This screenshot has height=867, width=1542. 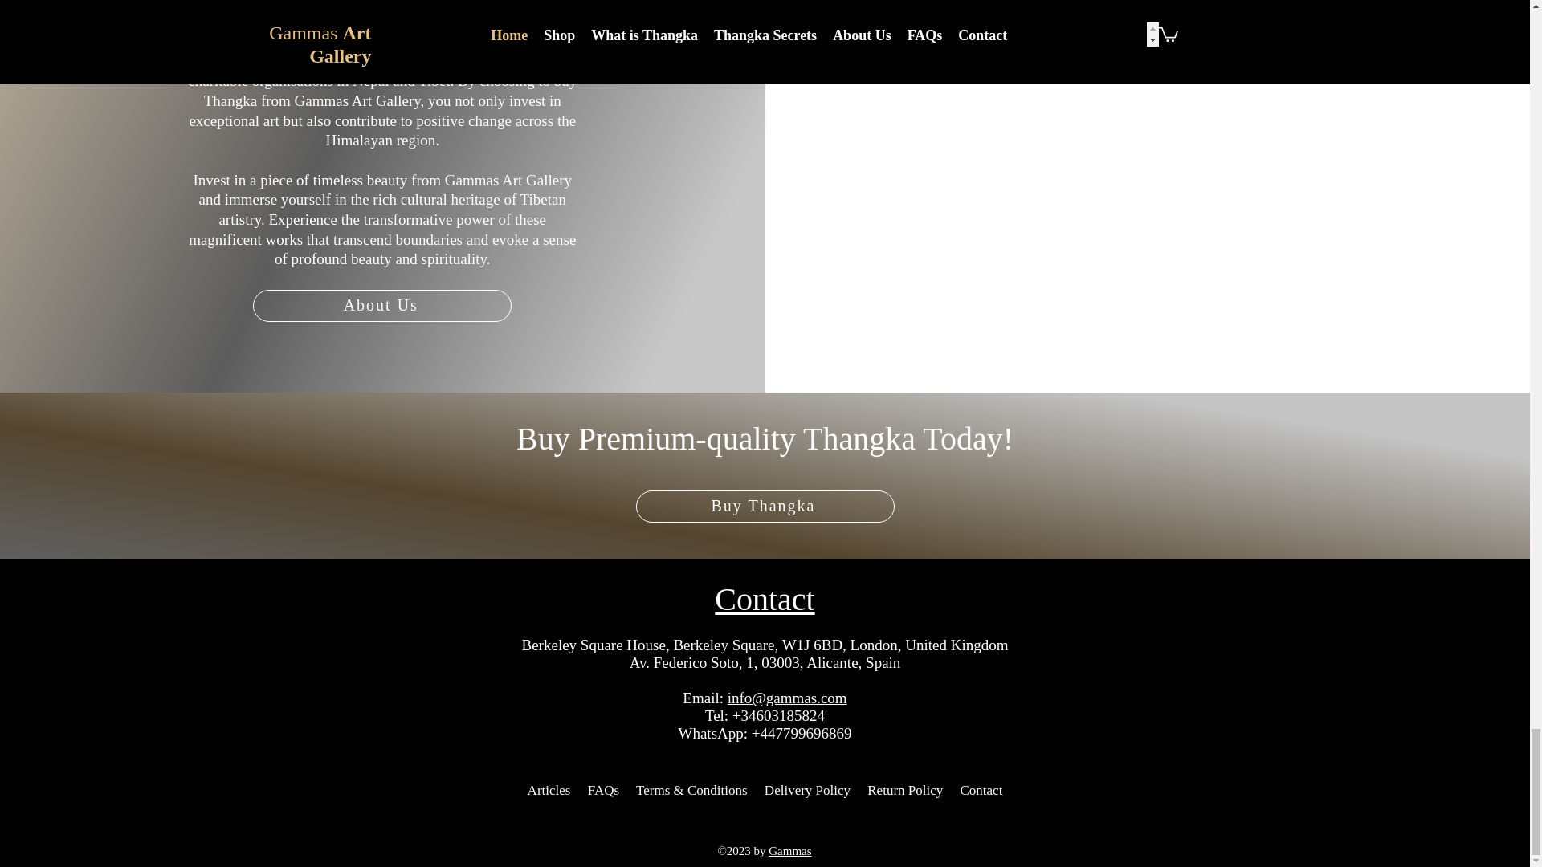 What do you see at coordinates (808, 790) in the screenshot?
I see `Delivery Policy` at bounding box center [808, 790].